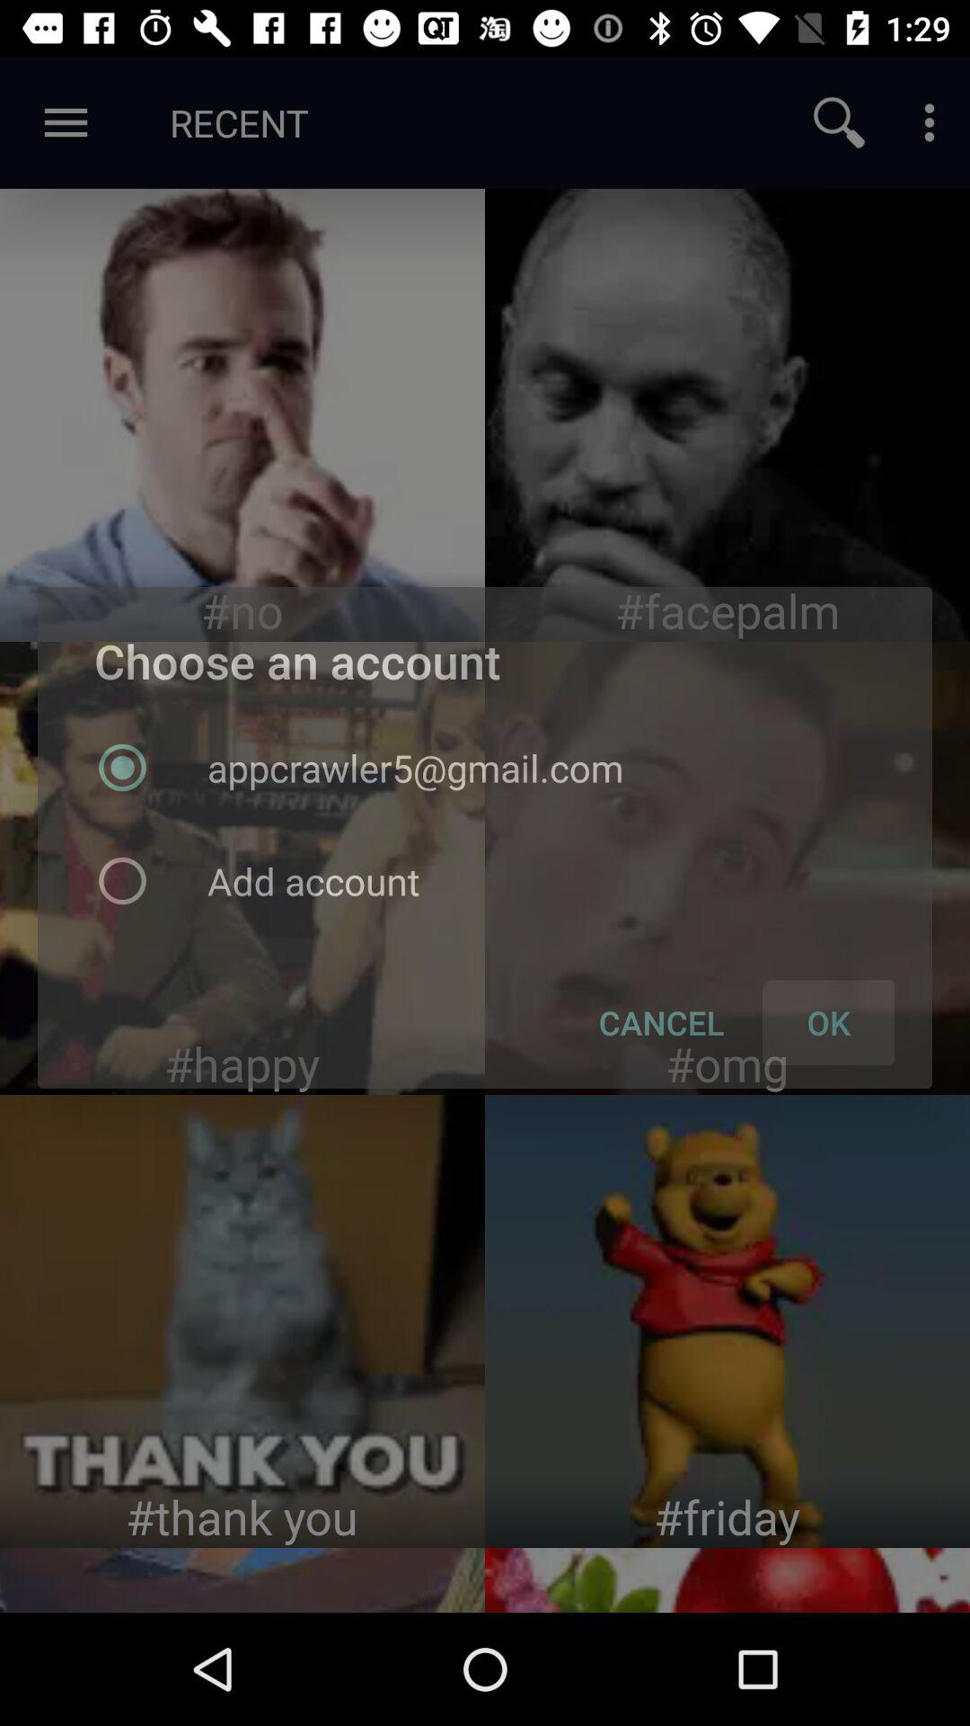 The image size is (970, 1726). What do you see at coordinates (242, 415) in the screenshot?
I see `go to image page` at bounding box center [242, 415].